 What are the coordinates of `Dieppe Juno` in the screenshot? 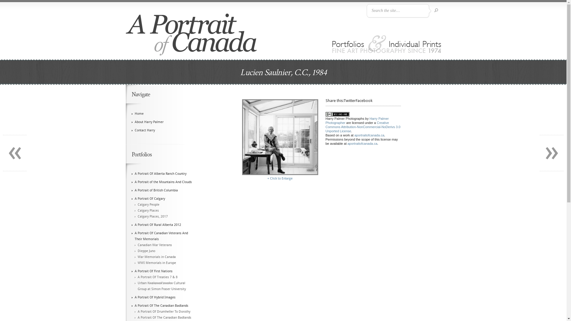 It's located at (146, 251).